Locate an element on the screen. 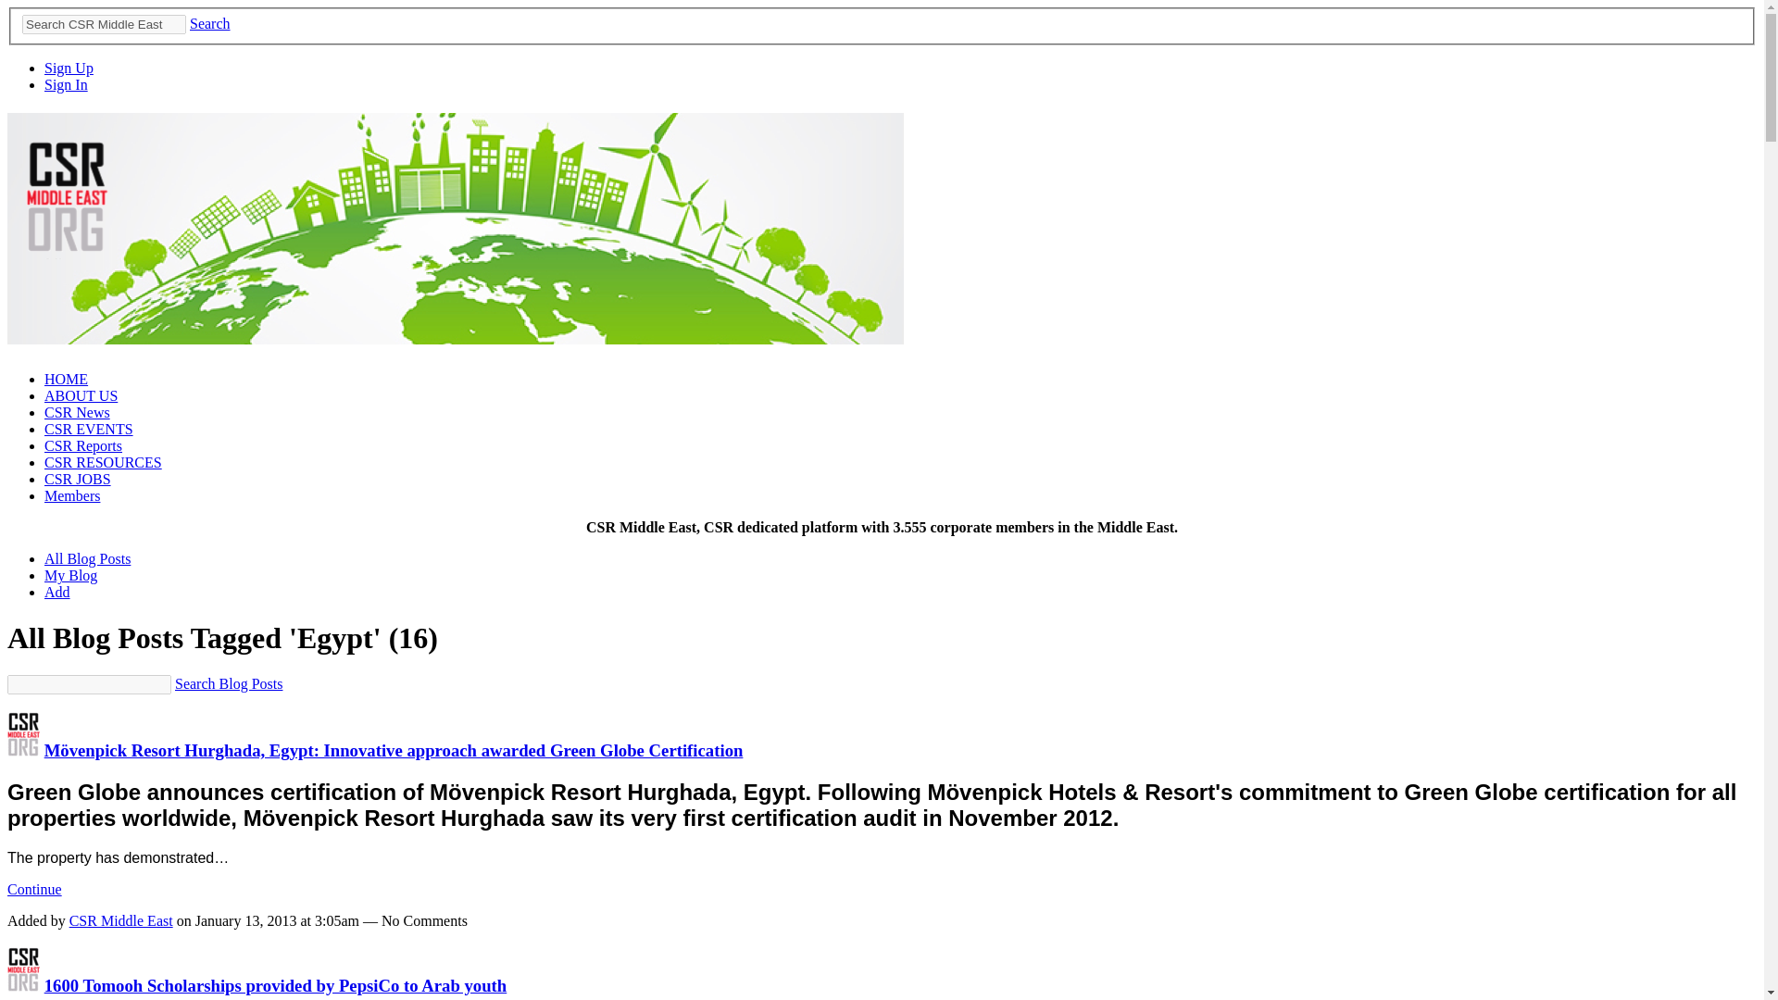  CSR Middle East is located at coordinates (22, 750).